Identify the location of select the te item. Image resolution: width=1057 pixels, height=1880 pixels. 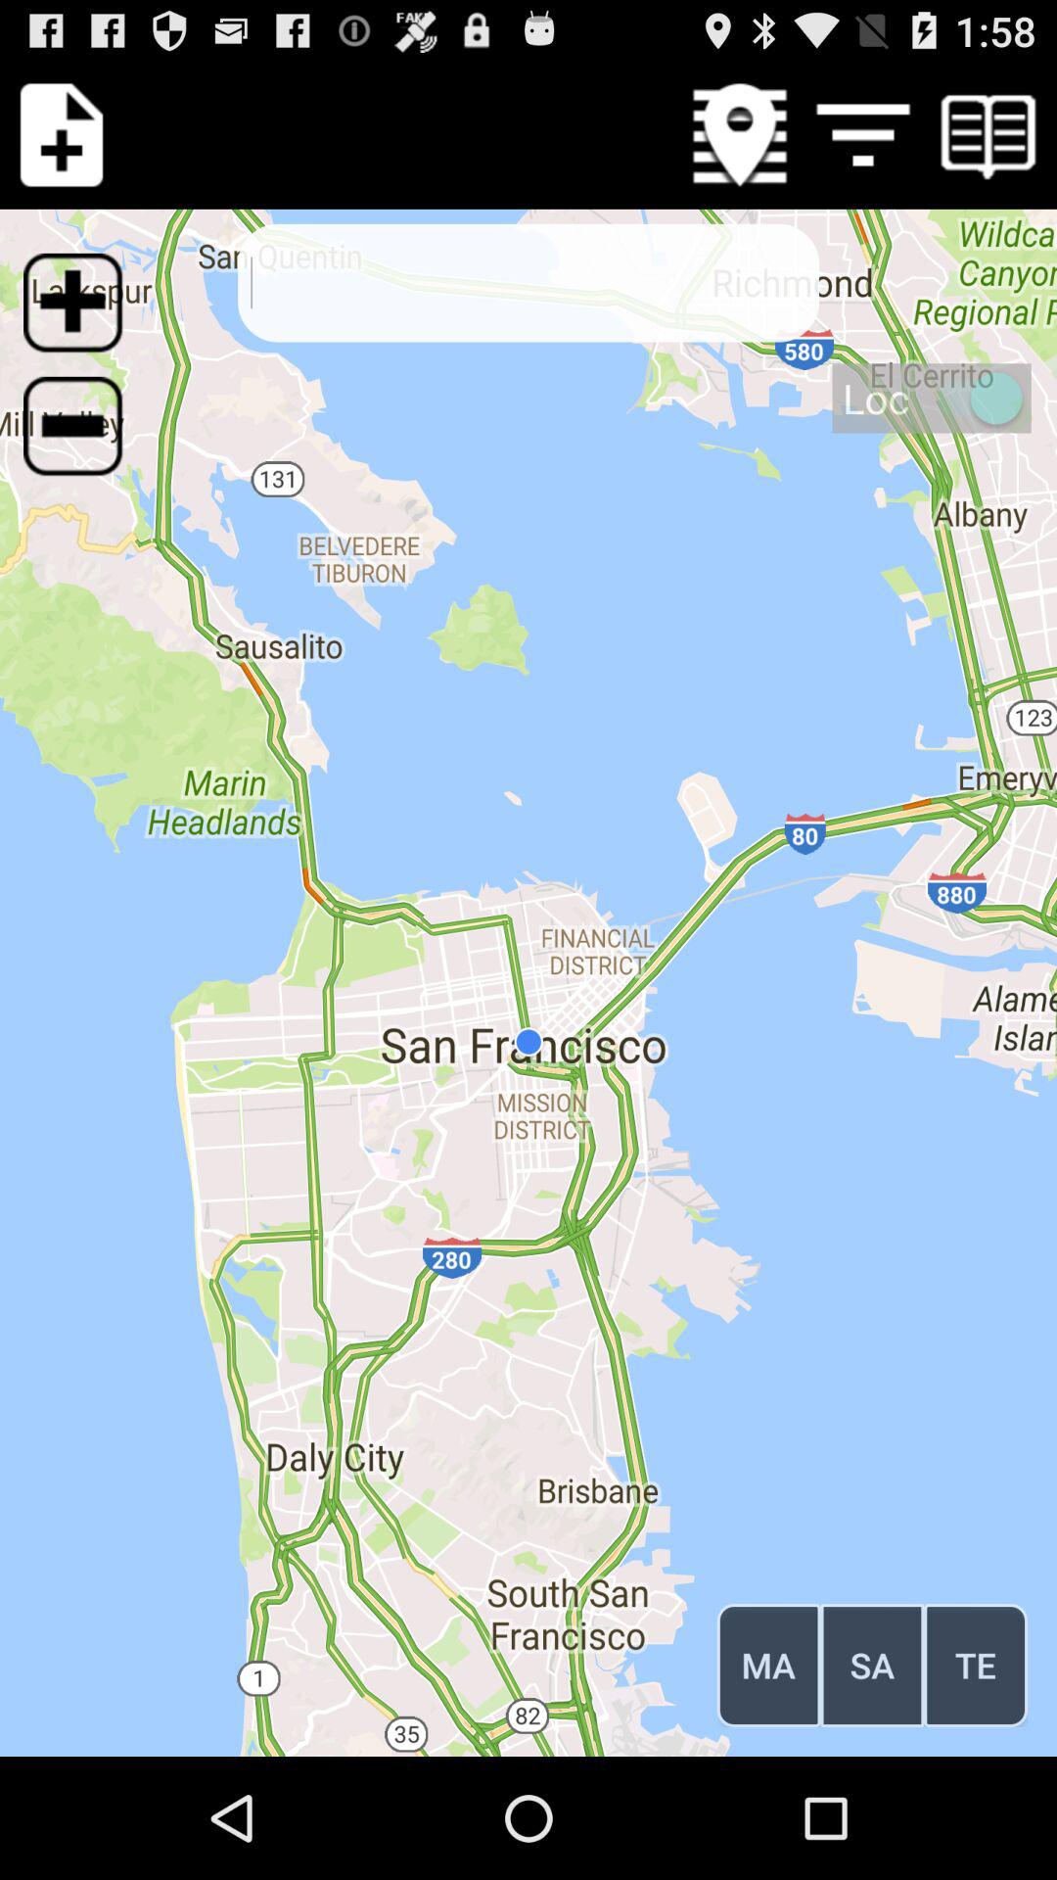
(975, 1665).